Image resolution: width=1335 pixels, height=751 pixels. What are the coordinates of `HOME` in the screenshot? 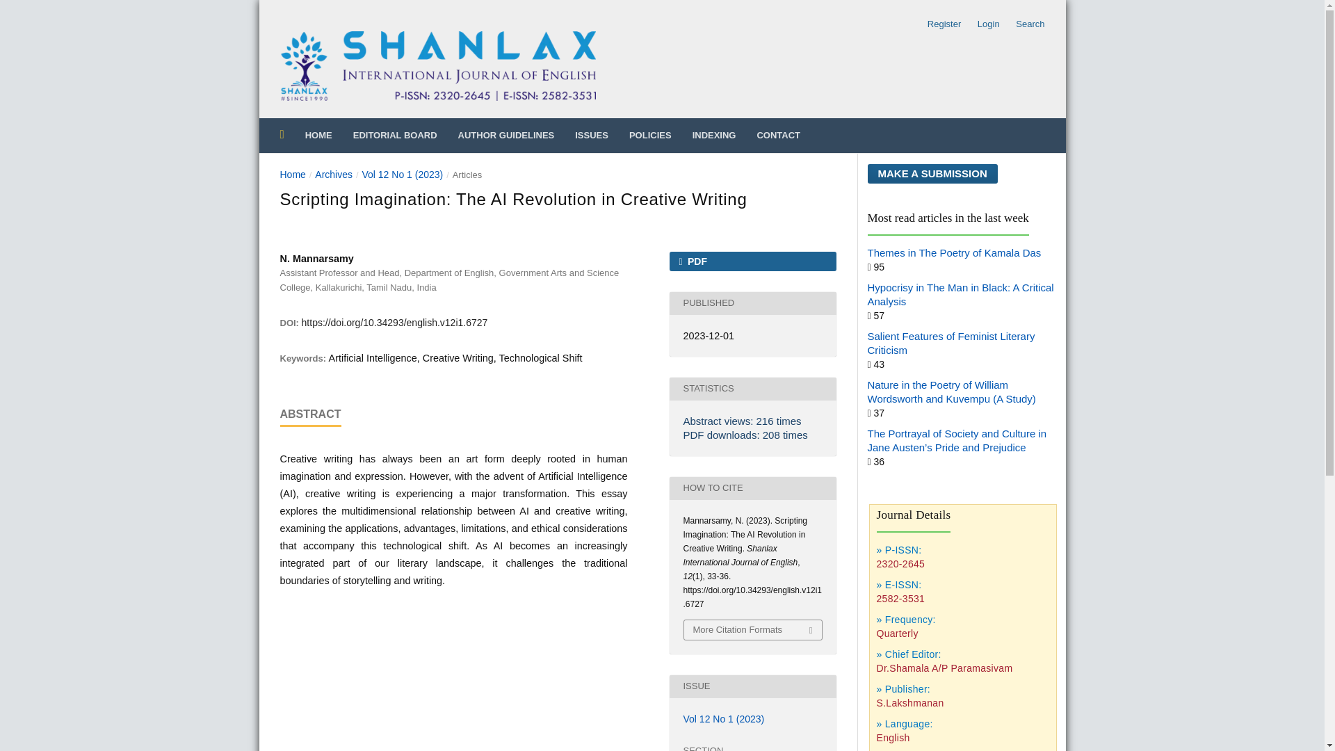 It's located at (318, 135).